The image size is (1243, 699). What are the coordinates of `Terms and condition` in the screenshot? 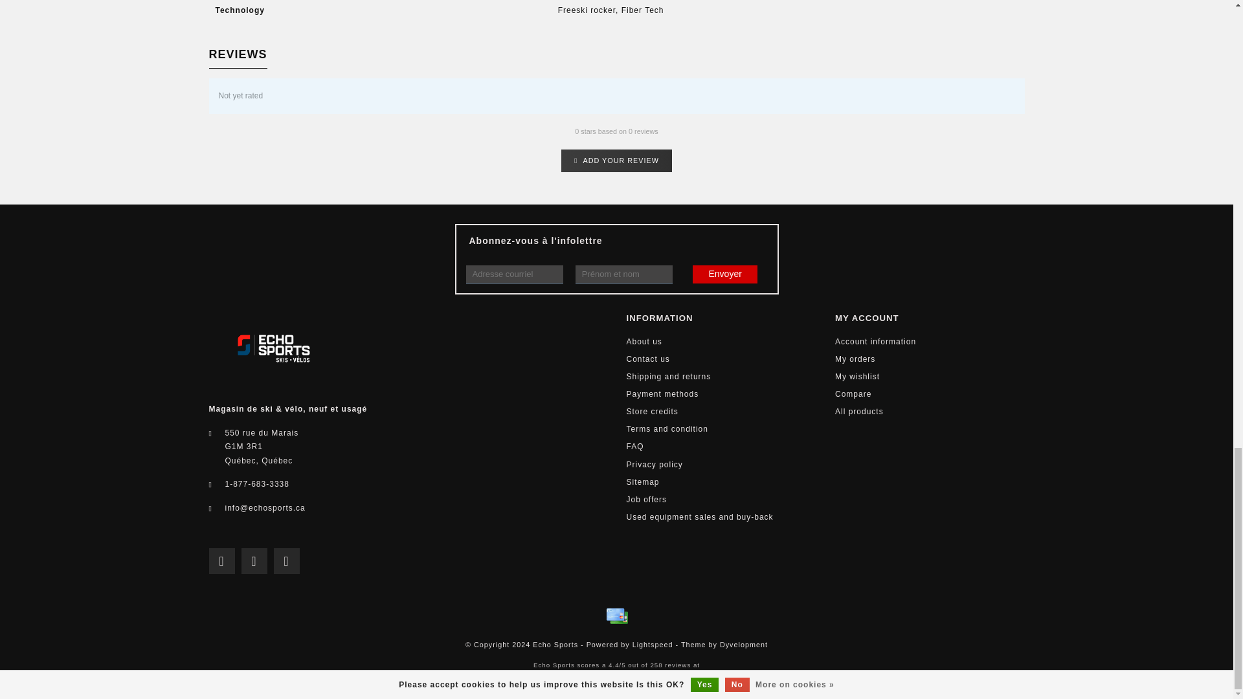 It's located at (667, 430).